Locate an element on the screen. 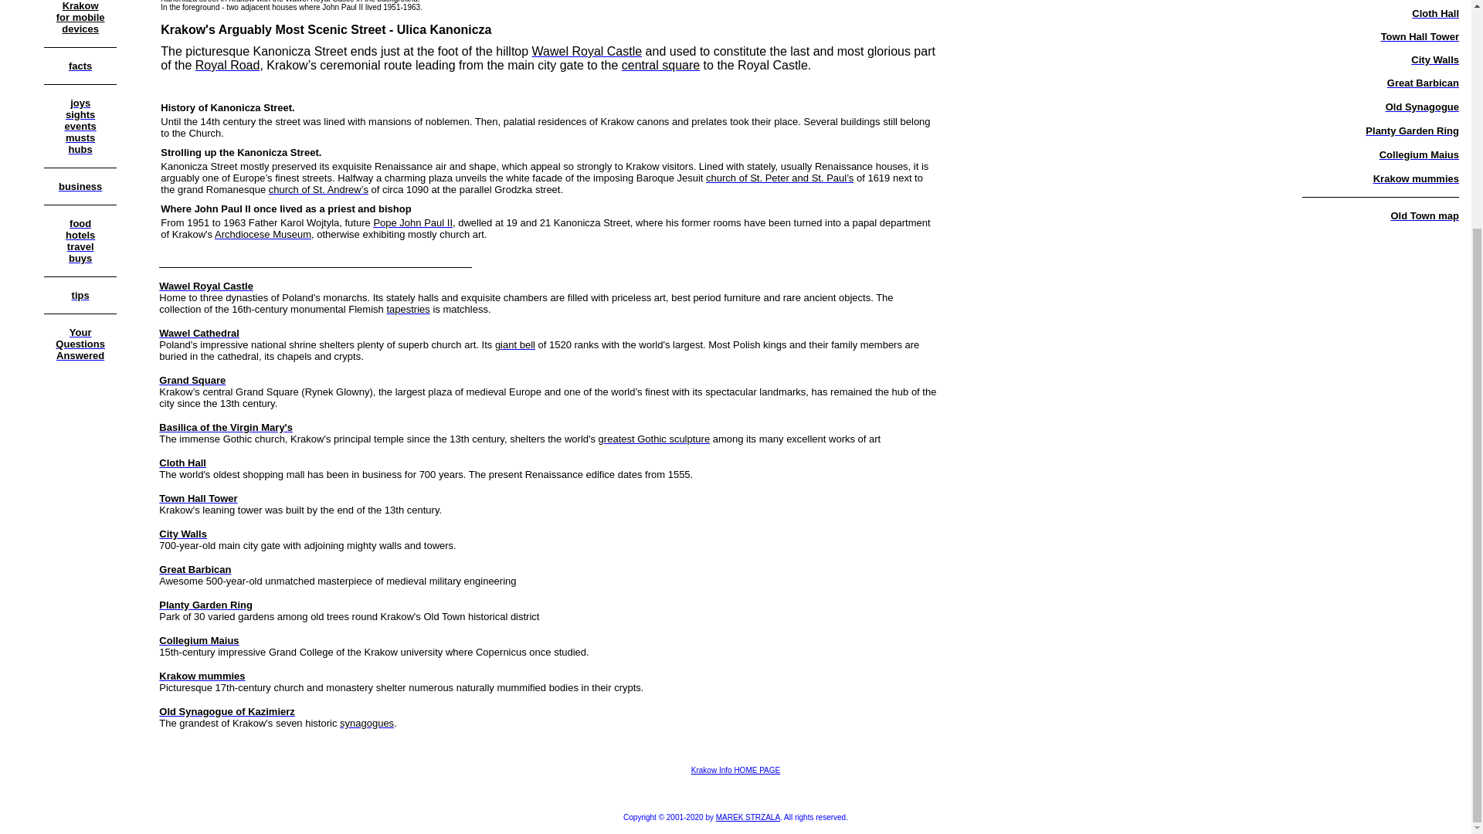  hubs is located at coordinates (80, 148).